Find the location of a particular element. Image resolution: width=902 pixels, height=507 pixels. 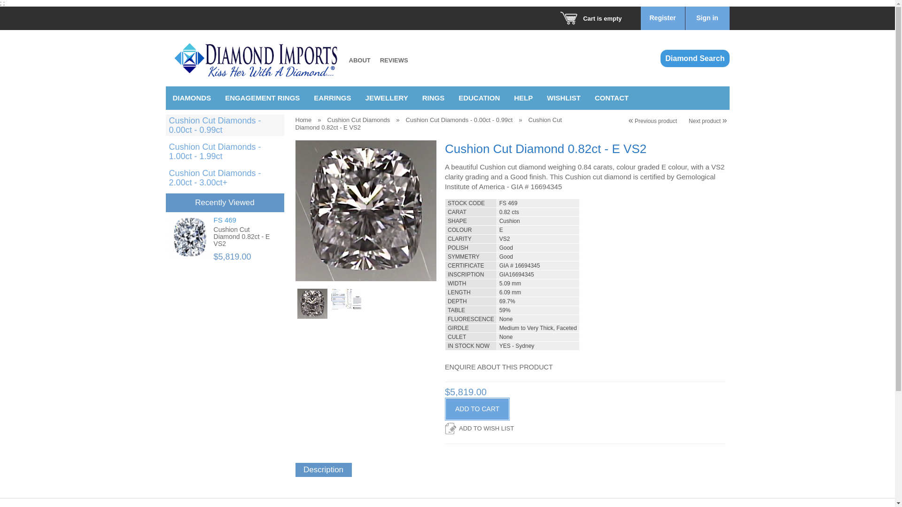

ADD TO CART is located at coordinates (477, 409).